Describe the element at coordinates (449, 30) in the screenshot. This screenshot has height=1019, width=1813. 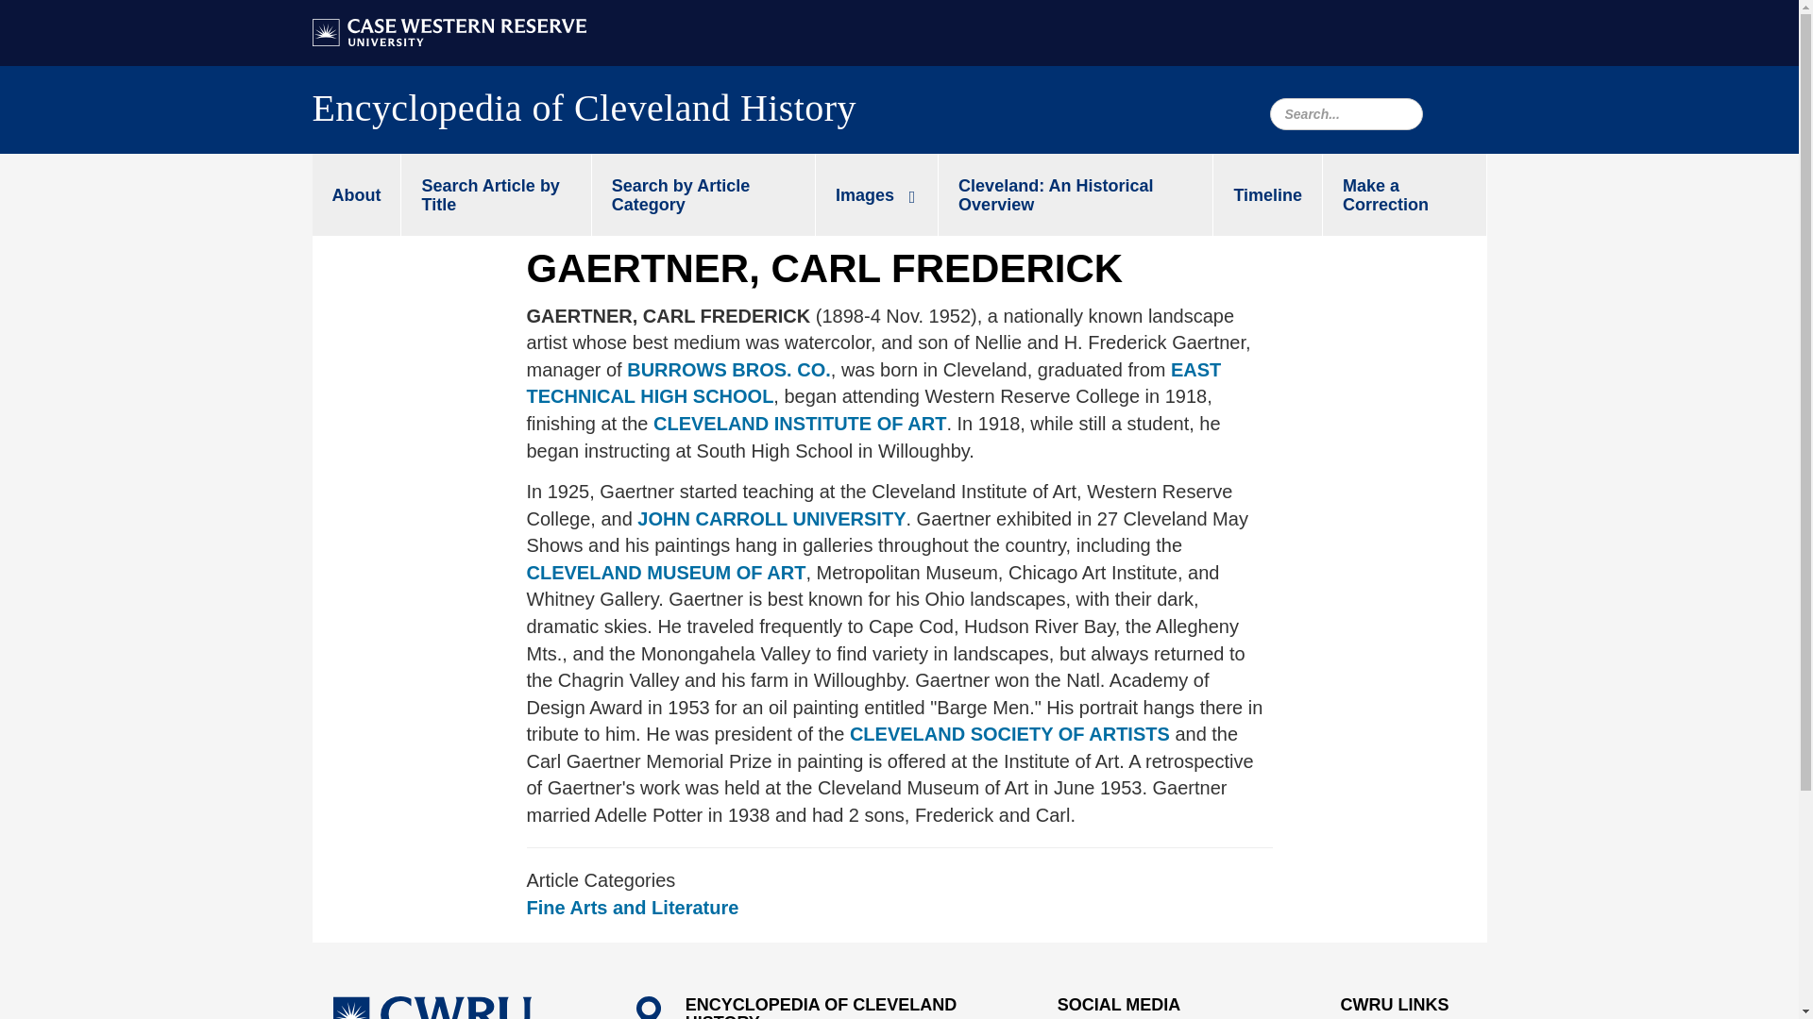
I see `Go to case.edu` at that location.